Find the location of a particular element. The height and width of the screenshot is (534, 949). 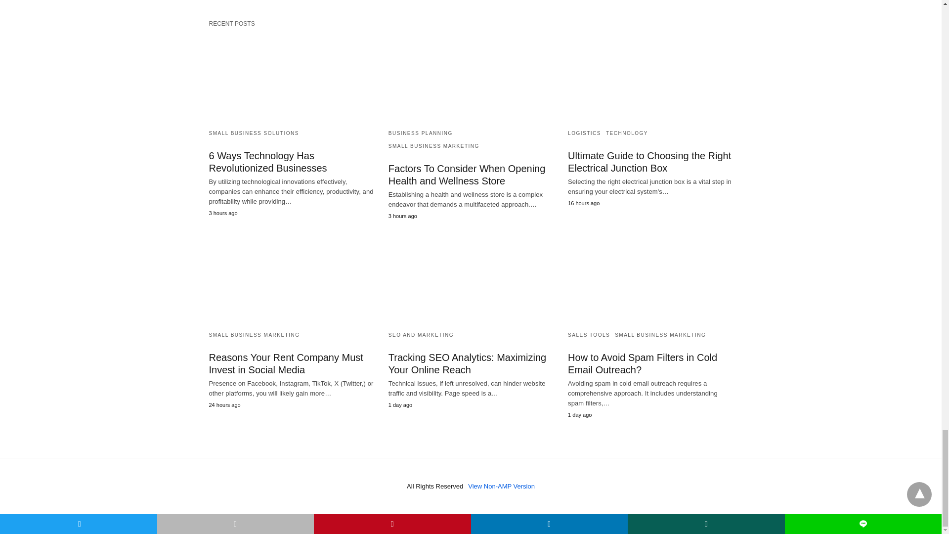

Tracking SEO Analytics: Maximizing Your Online Reach is located at coordinates (471, 279).